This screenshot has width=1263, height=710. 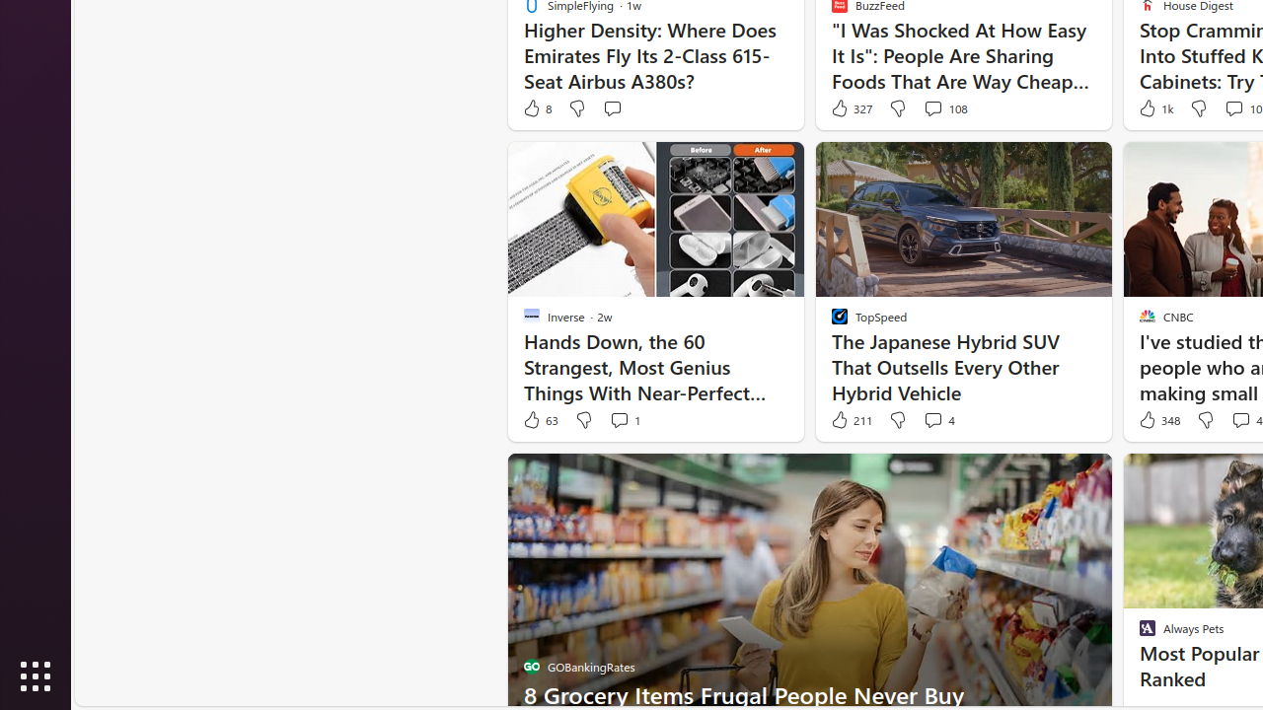 I want to click on View comments 1 Comment, so click(x=620, y=419).